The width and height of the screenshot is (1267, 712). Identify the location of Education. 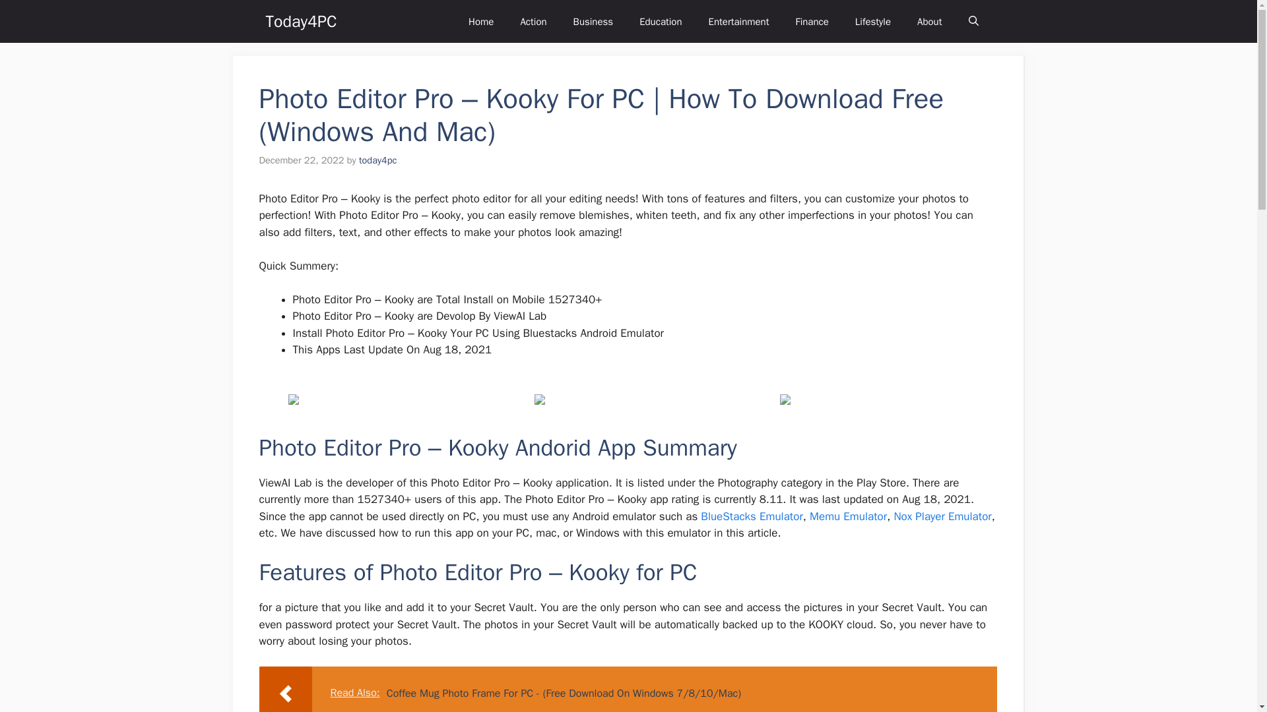
(660, 21).